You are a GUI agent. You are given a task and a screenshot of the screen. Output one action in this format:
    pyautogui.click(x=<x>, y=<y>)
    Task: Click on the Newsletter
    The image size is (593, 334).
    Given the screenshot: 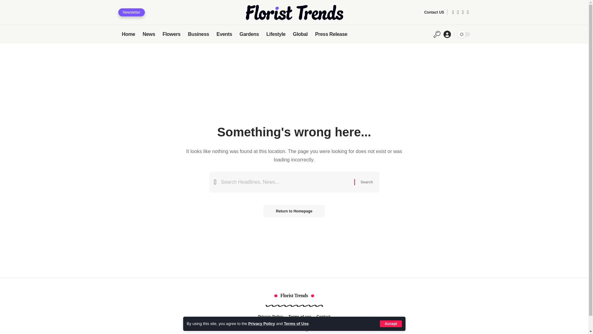 What is the action you would take?
    pyautogui.click(x=131, y=12)
    